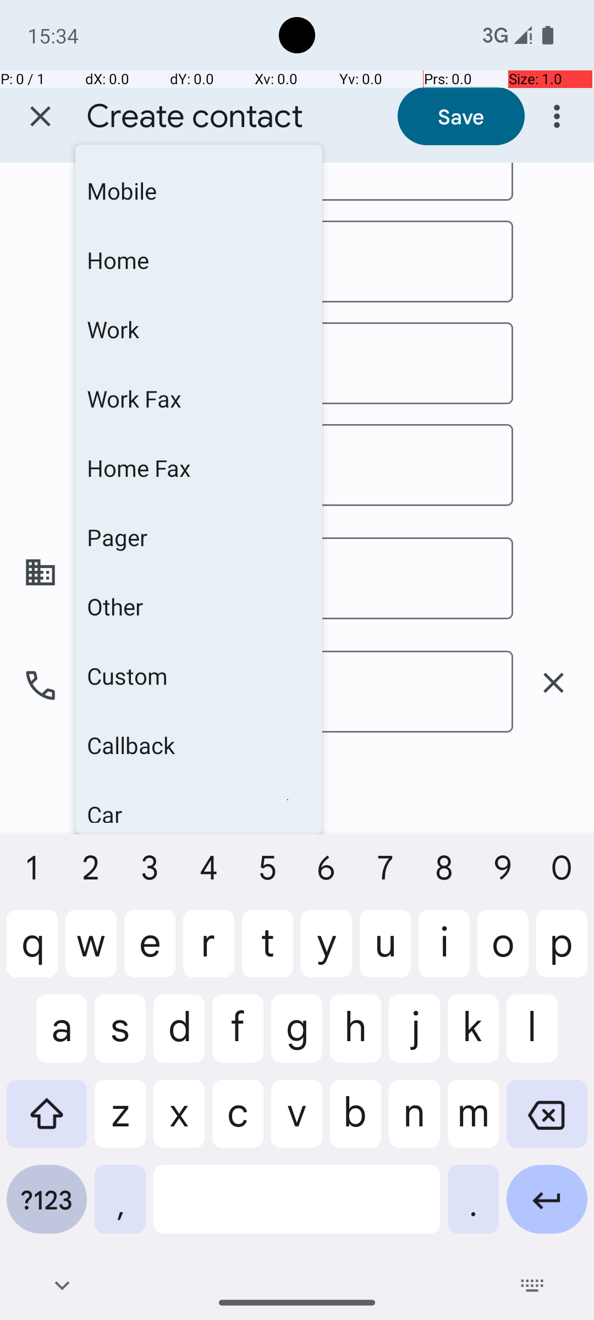 This screenshot has width=594, height=1320. What do you see at coordinates (199, 745) in the screenshot?
I see `Callback` at bounding box center [199, 745].